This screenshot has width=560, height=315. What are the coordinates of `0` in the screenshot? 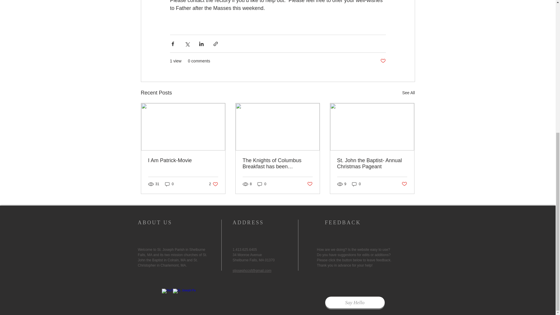 It's located at (169, 184).